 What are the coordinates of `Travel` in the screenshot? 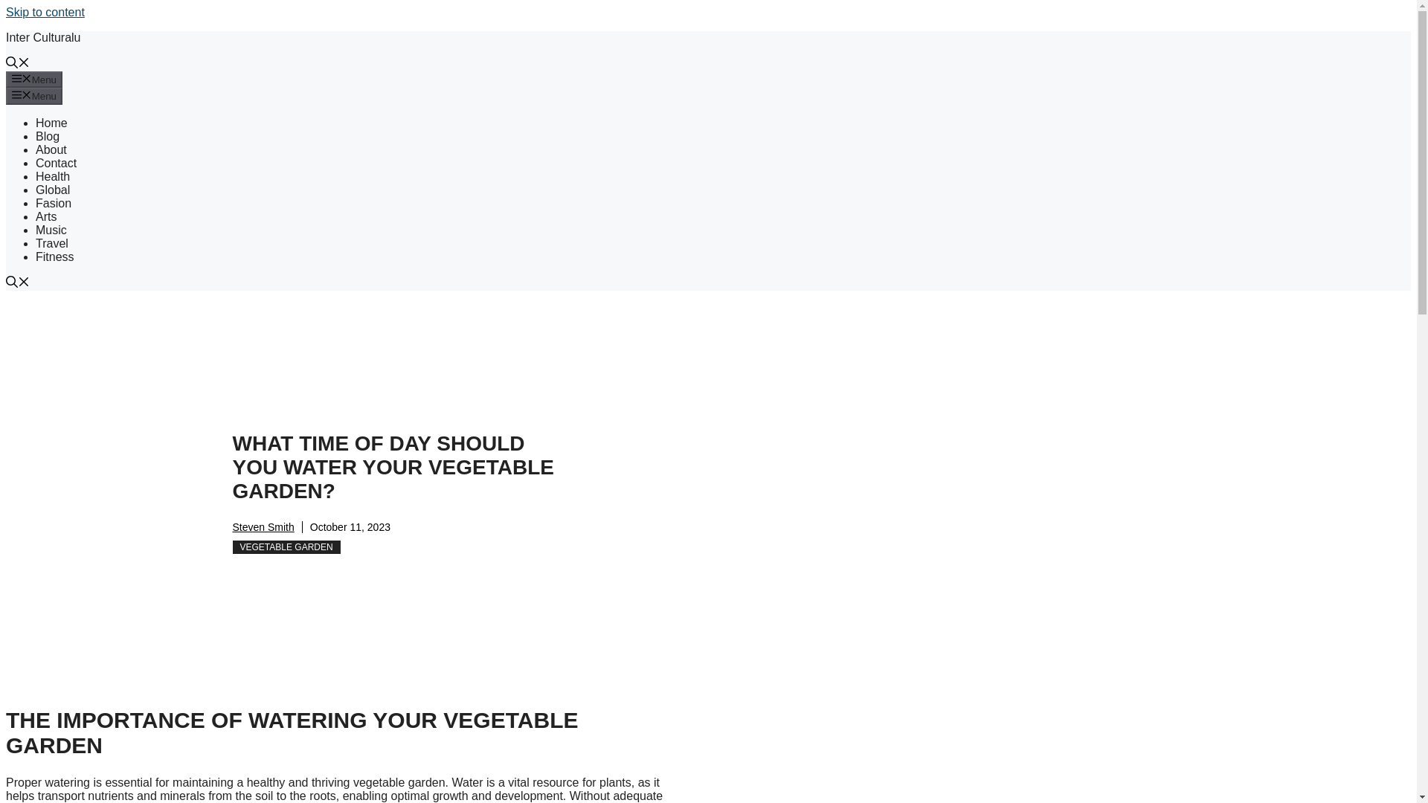 It's located at (52, 242).